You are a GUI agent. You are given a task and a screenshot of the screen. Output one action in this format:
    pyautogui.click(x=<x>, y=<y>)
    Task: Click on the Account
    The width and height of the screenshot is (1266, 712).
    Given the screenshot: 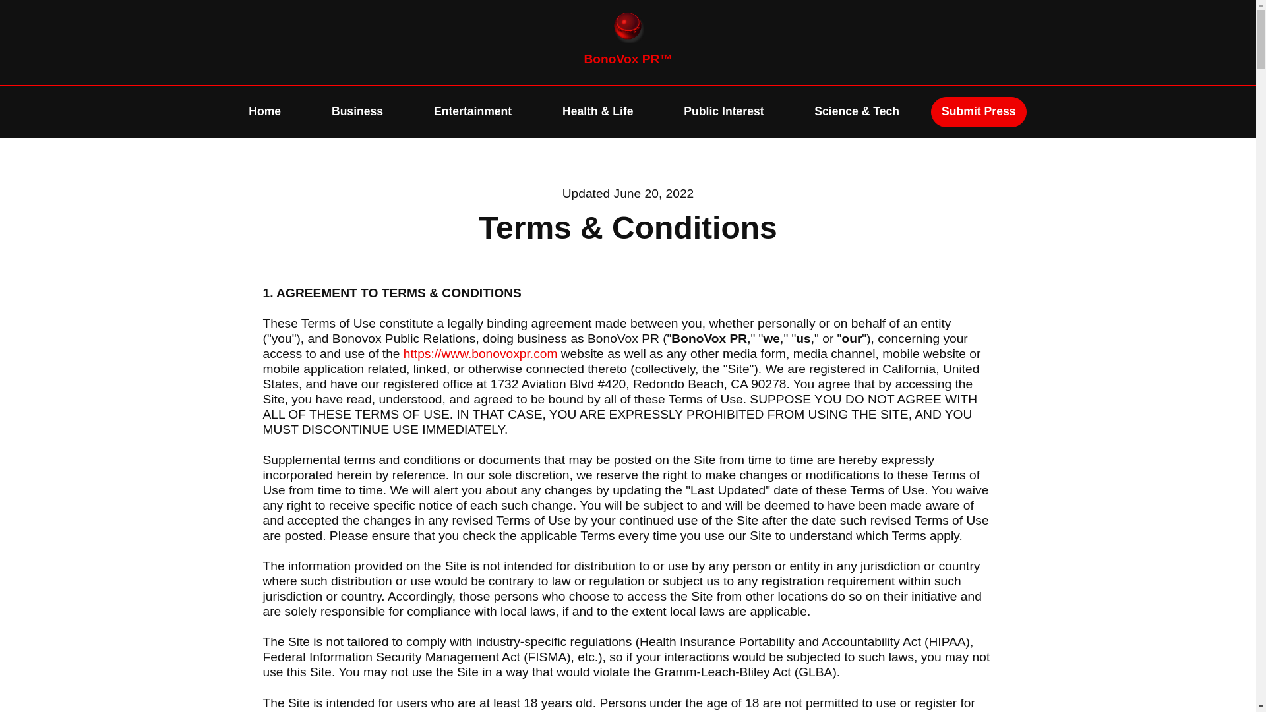 What is the action you would take?
    pyautogui.click(x=1106, y=653)
    